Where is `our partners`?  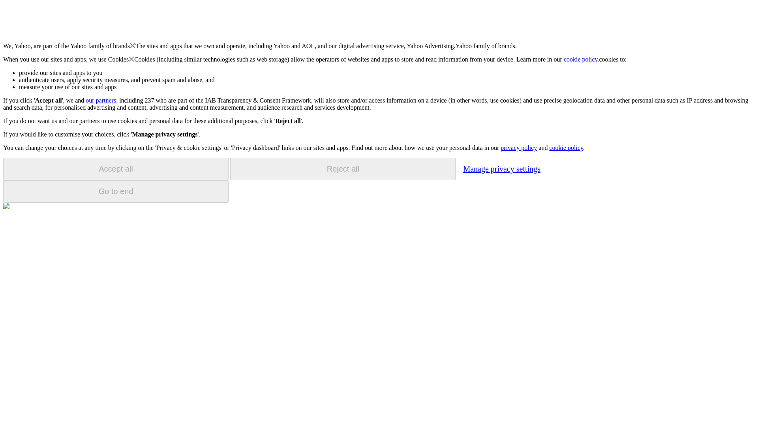
our partners is located at coordinates (100, 100).